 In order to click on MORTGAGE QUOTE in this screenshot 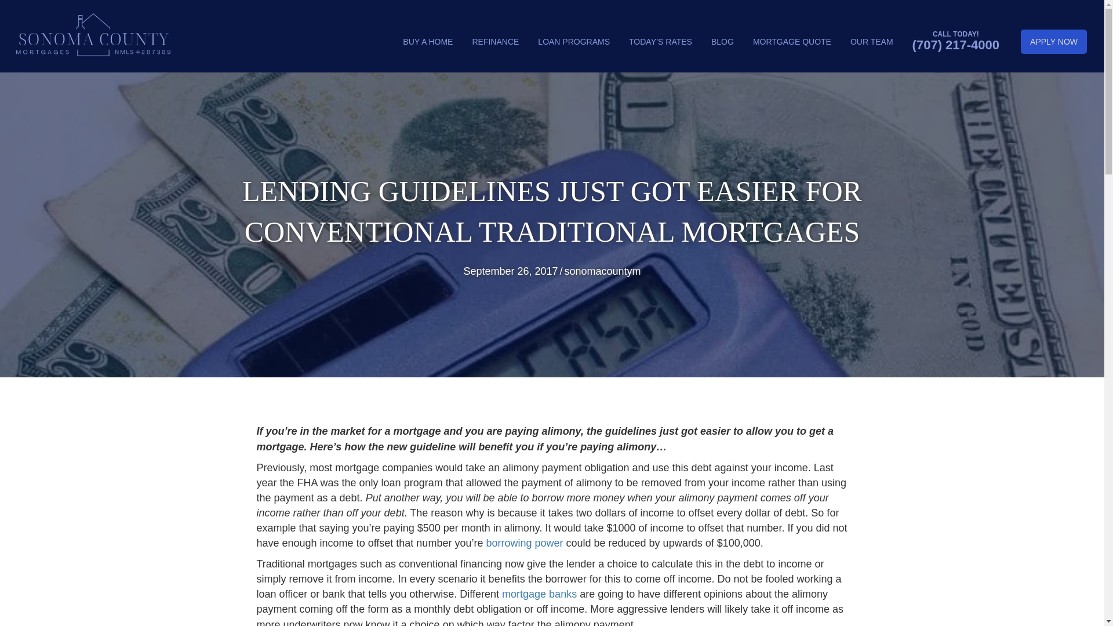, I will do `click(792, 41)`.